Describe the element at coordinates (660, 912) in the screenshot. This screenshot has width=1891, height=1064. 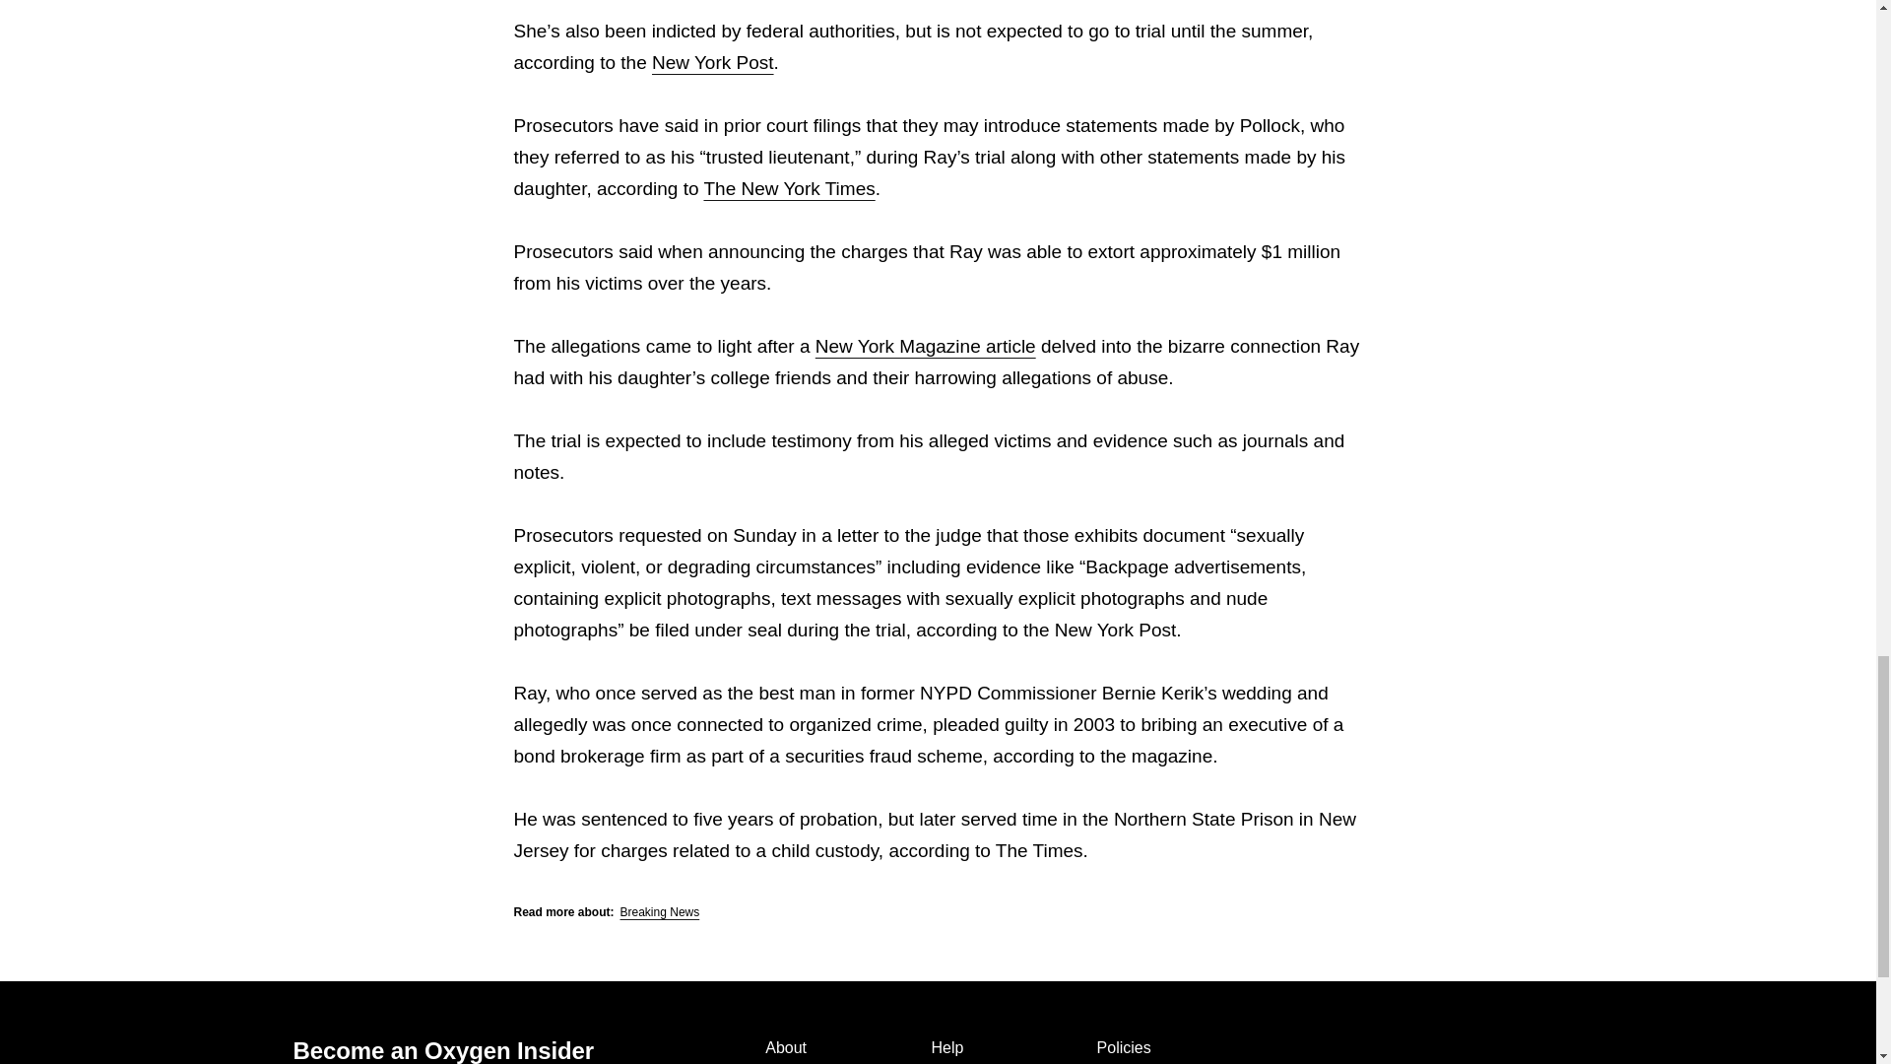
I see `Breaking News` at that location.